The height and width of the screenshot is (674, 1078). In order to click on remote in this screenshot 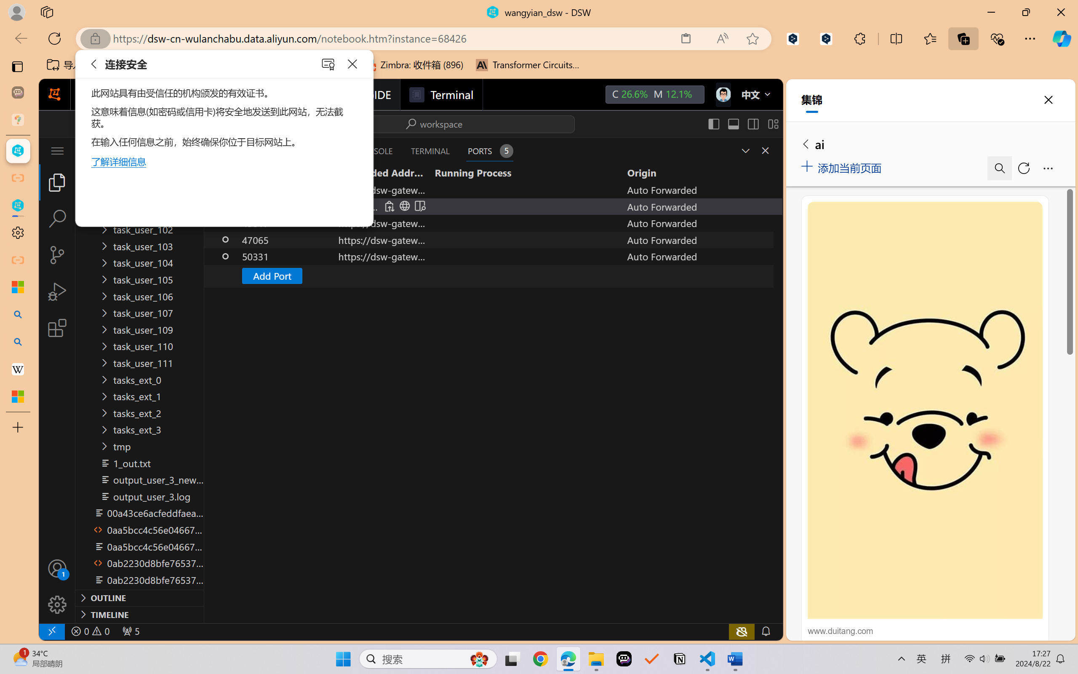, I will do `click(51, 631)`.